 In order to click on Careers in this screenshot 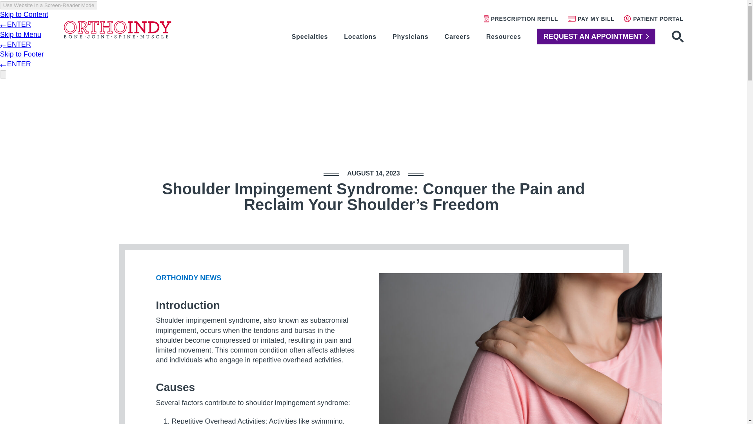, I will do `click(457, 37)`.